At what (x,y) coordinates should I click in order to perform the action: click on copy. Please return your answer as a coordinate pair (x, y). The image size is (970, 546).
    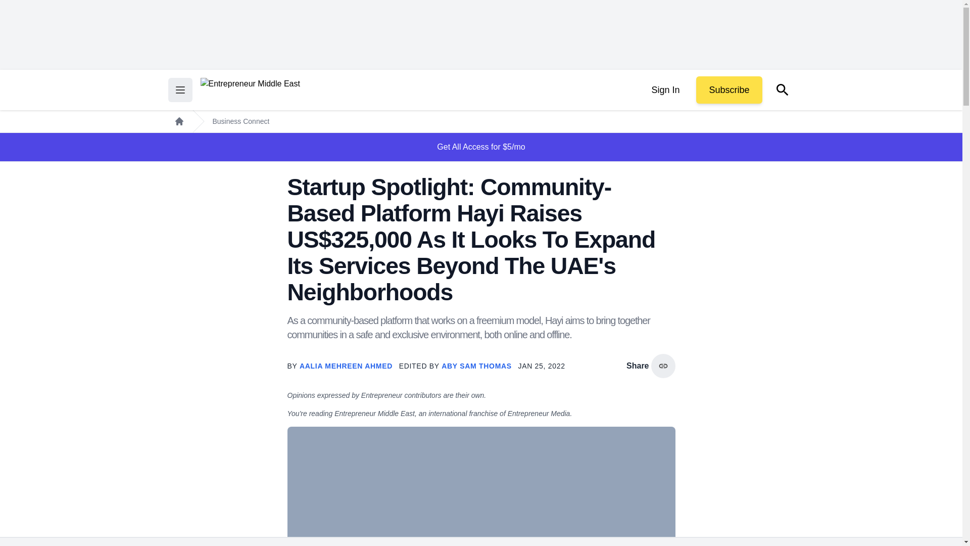
    Looking at the image, I should click on (663, 366).